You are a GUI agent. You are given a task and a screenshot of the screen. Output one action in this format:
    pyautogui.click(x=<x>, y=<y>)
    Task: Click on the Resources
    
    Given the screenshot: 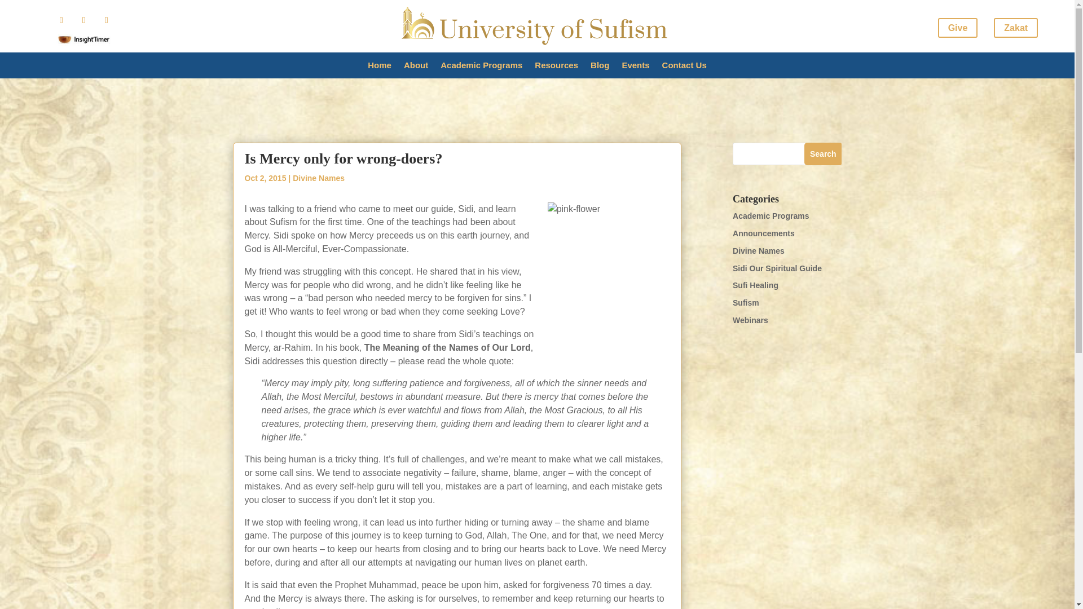 What is the action you would take?
    pyautogui.click(x=556, y=68)
    